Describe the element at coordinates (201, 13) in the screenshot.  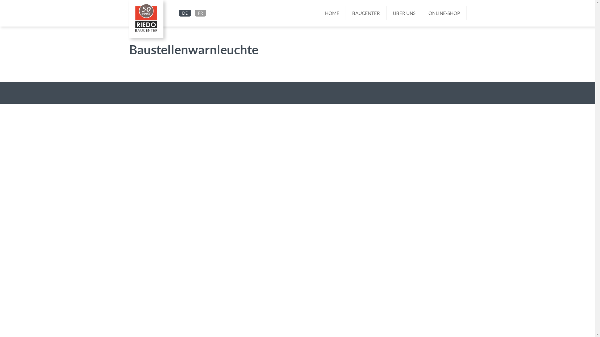
I see `FR` at that location.